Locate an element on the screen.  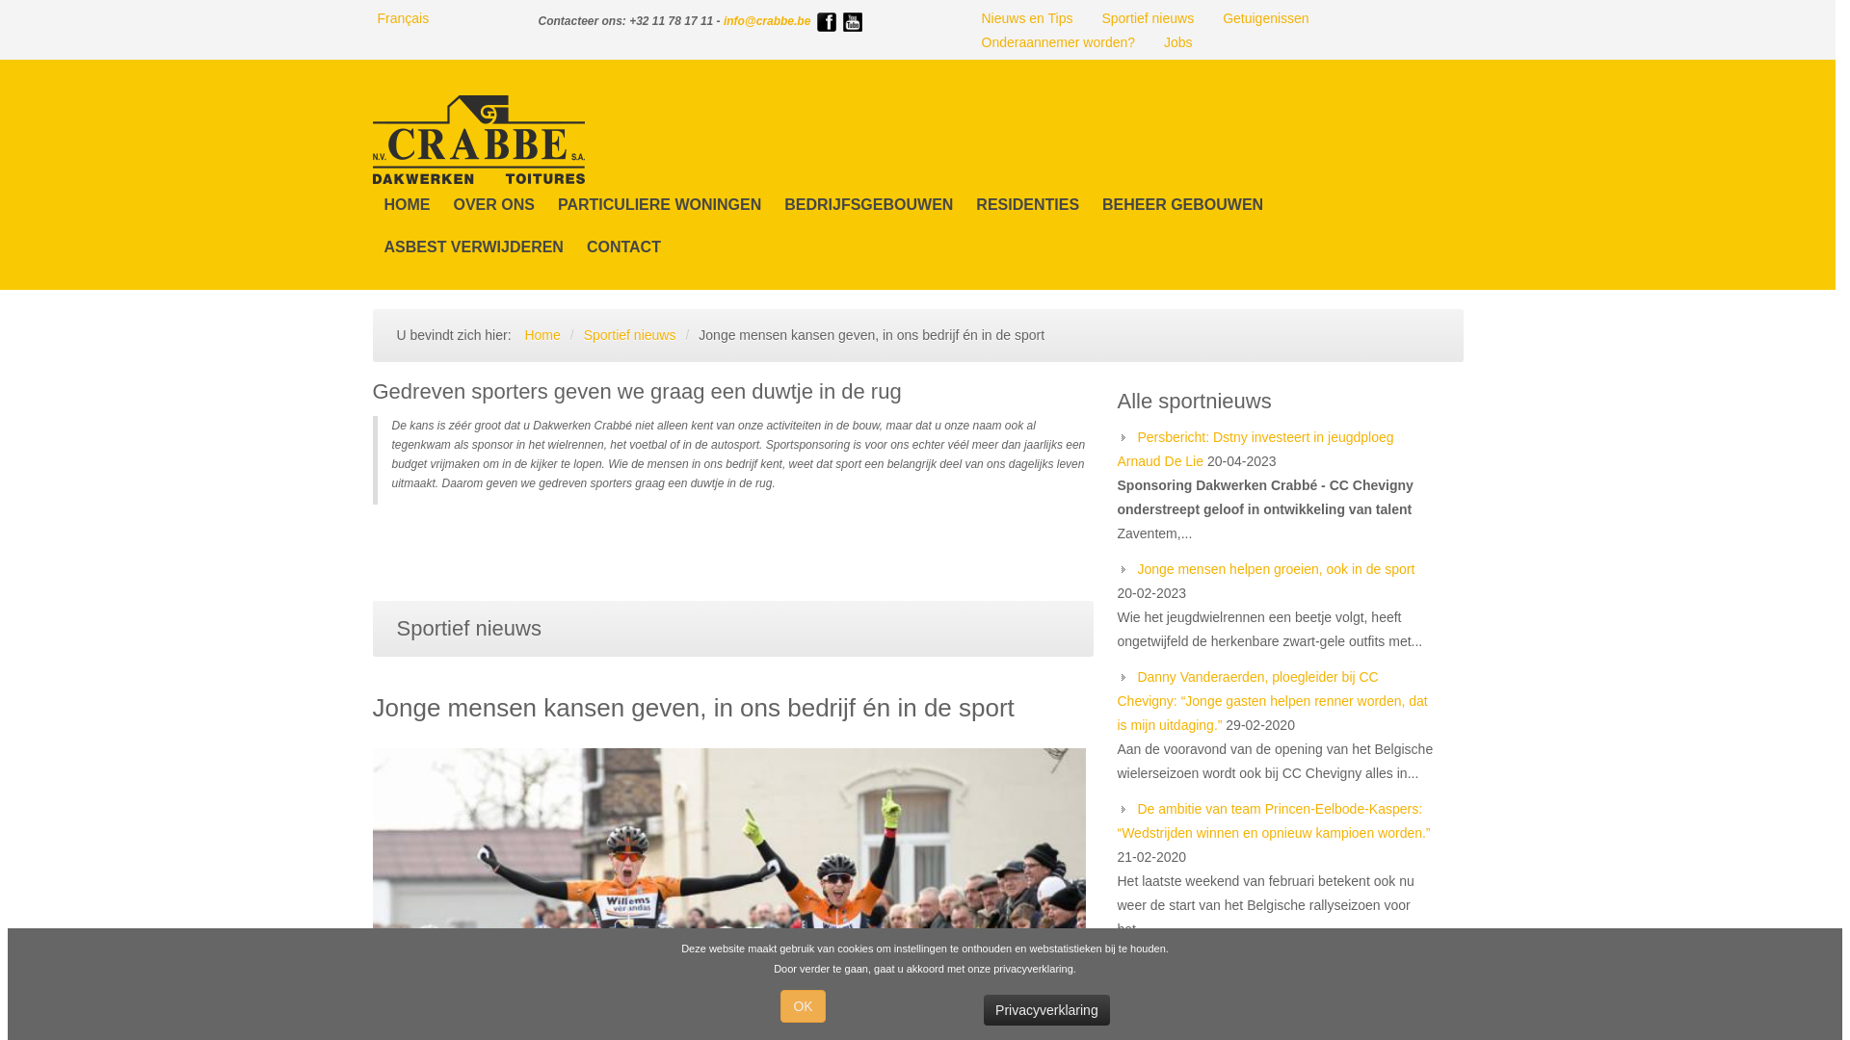
Onderaannemer worden? is located at coordinates (1058, 42).